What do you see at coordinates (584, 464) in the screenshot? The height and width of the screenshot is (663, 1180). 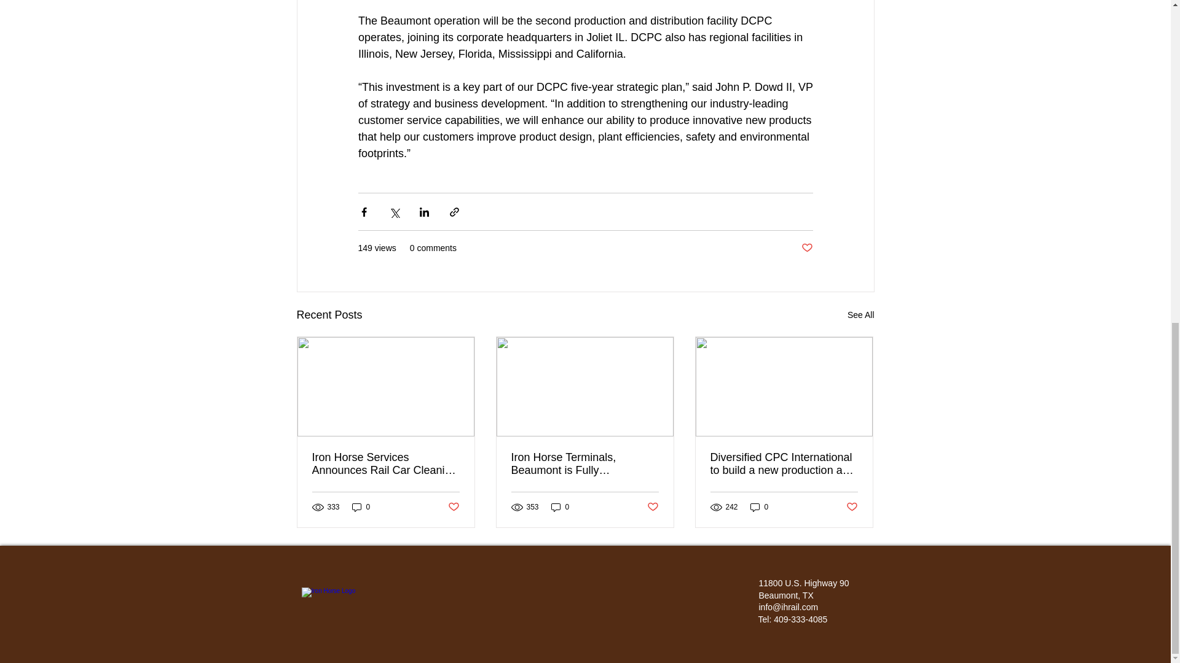 I see `Iron Horse Terminals, Beaumont is Fully Operational` at bounding box center [584, 464].